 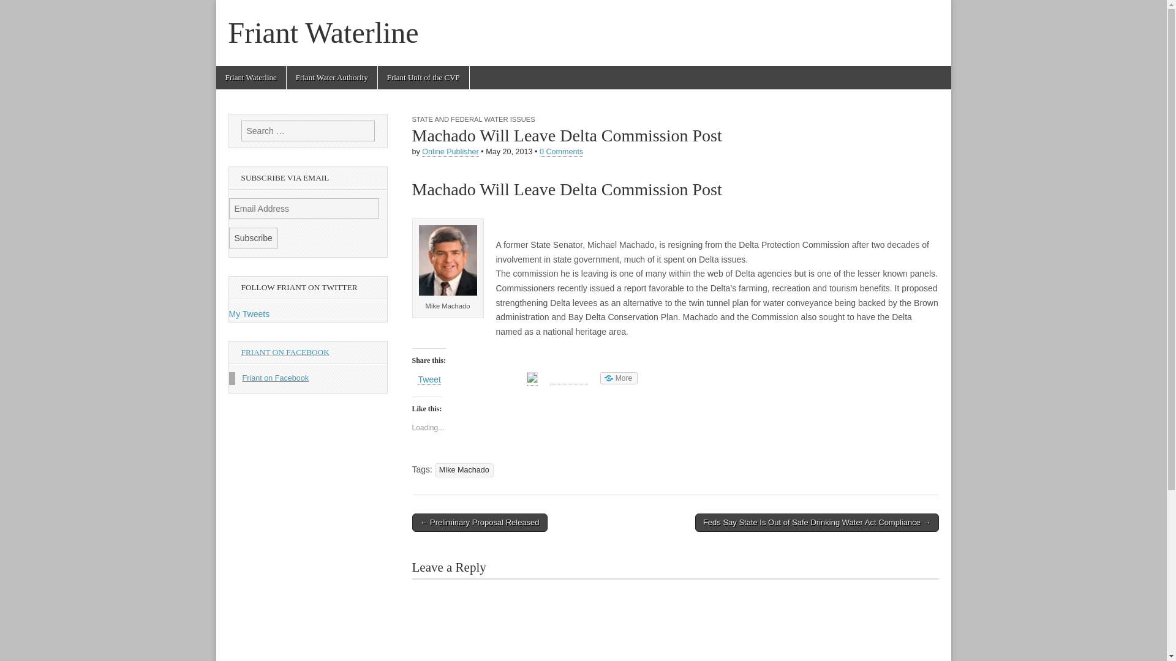 What do you see at coordinates (429, 379) in the screenshot?
I see `Tweet` at bounding box center [429, 379].